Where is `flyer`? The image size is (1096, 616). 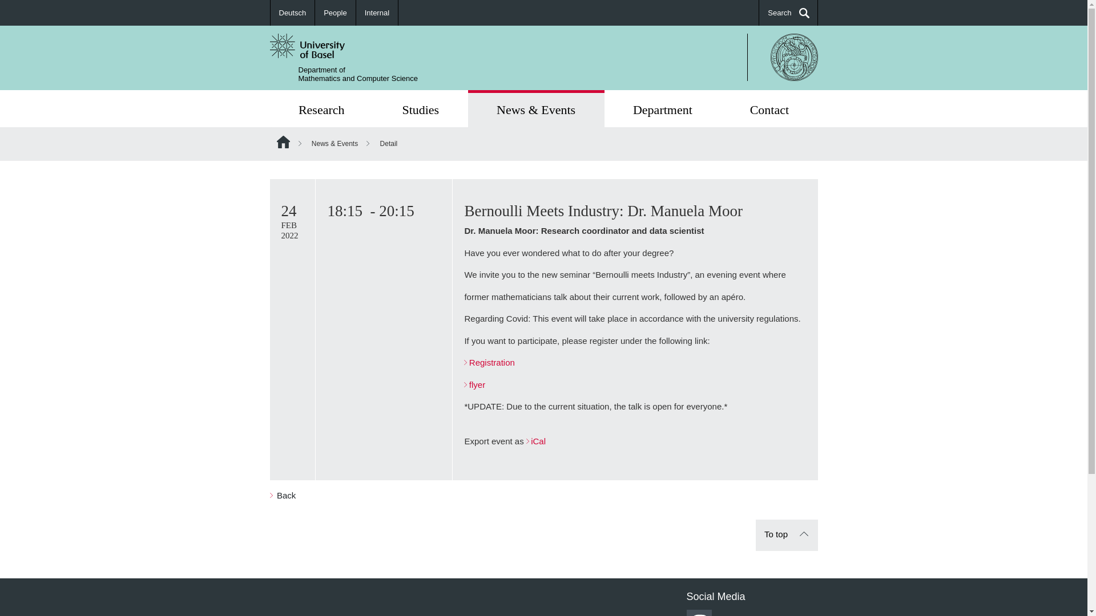
flyer is located at coordinates (474, 384).